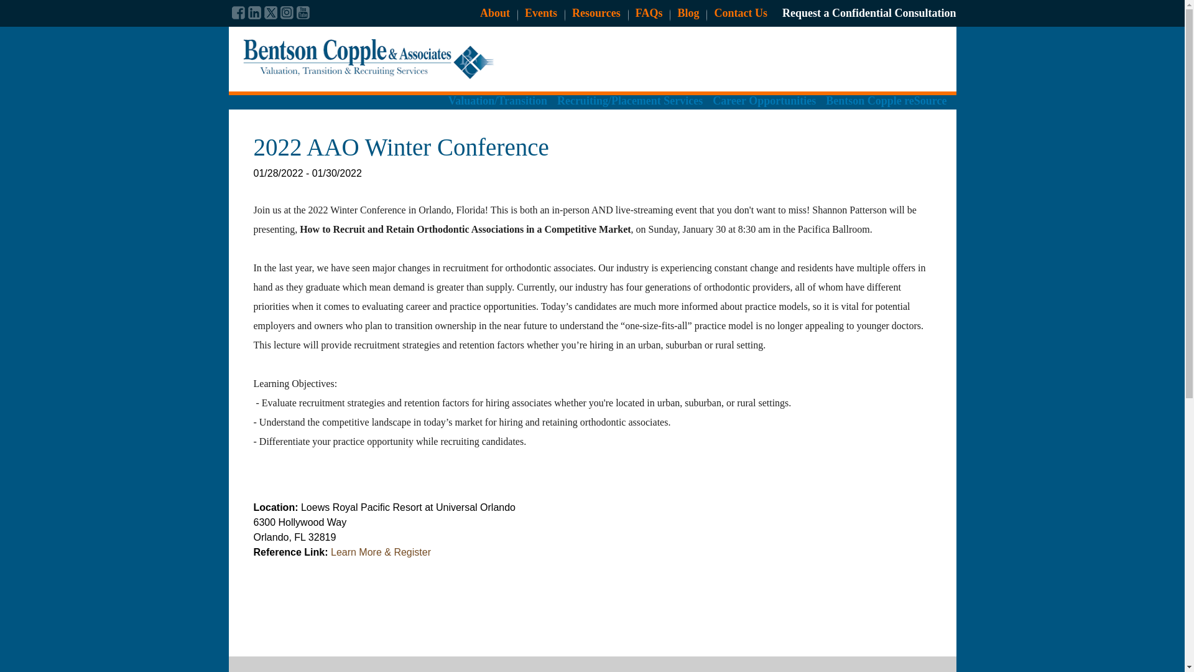 The width and height of the screenshot is (1194, 672). What do you see at coordinates (886, 106) in the screenshot?
I see `Bentson Copple reSource` at bounding box center [886, 106].